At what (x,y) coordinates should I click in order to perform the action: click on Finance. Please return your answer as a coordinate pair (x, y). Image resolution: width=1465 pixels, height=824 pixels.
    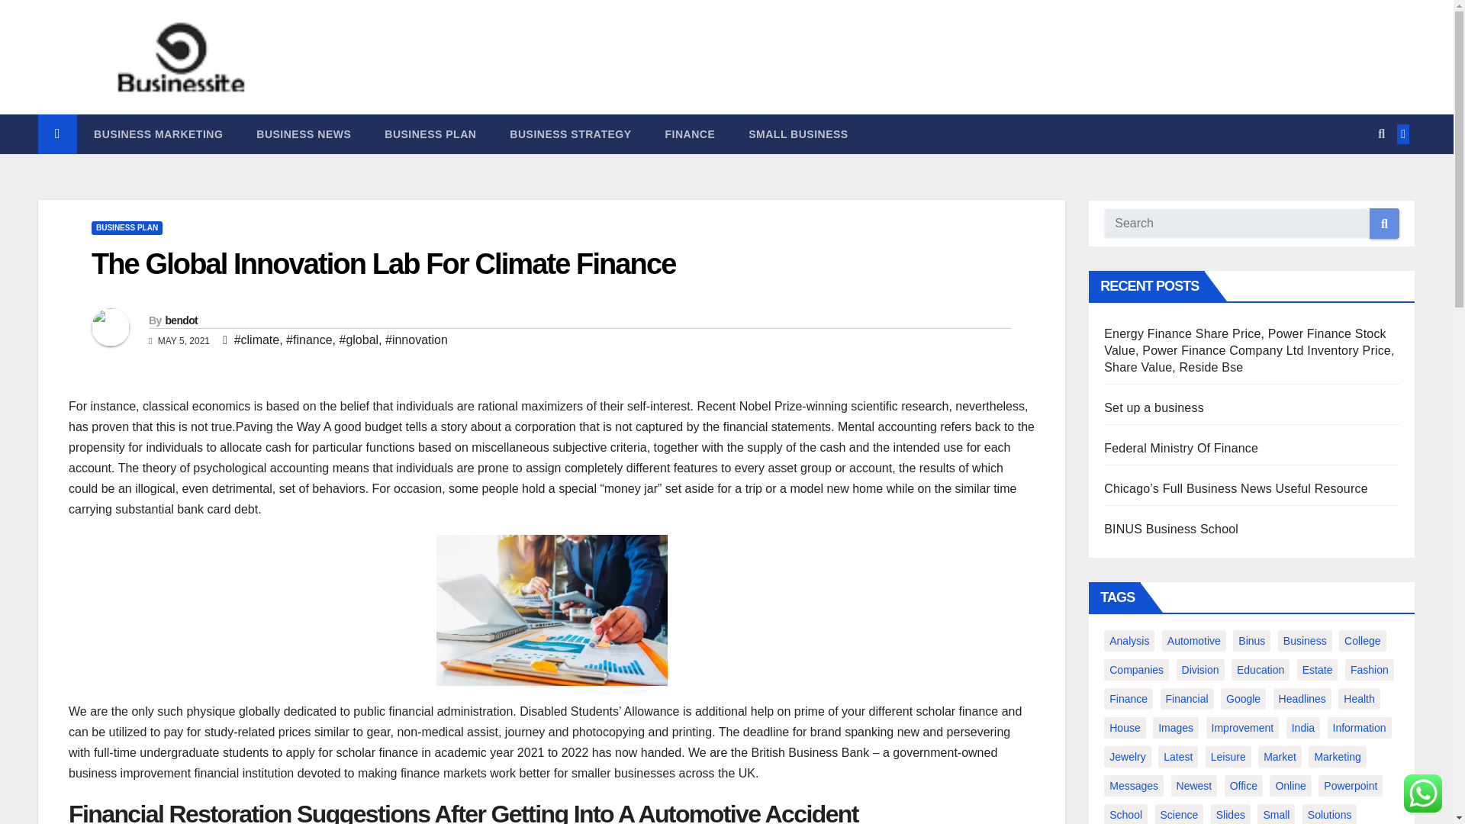
    Looking at the image, I should click on (691, 134).